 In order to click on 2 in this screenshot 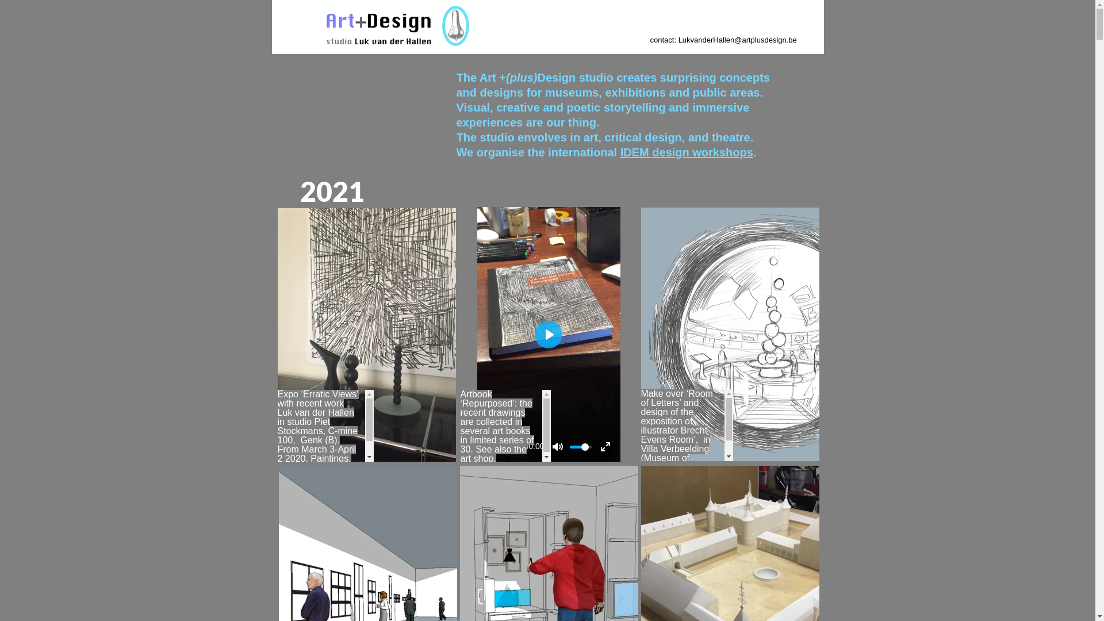, I will do `click(308, 191)`.